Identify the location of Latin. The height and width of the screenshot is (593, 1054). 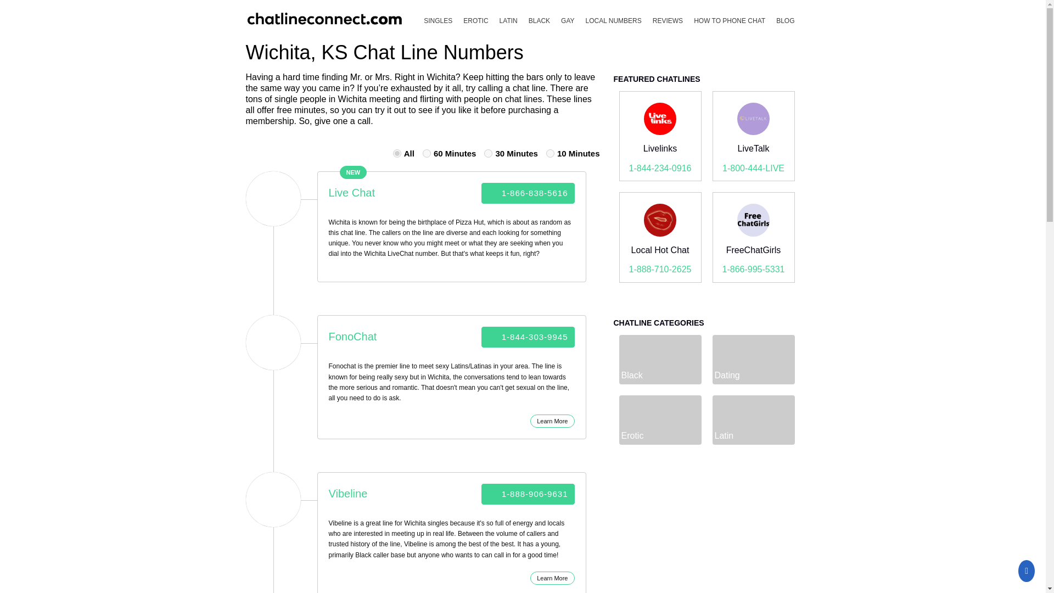
(508, 21).